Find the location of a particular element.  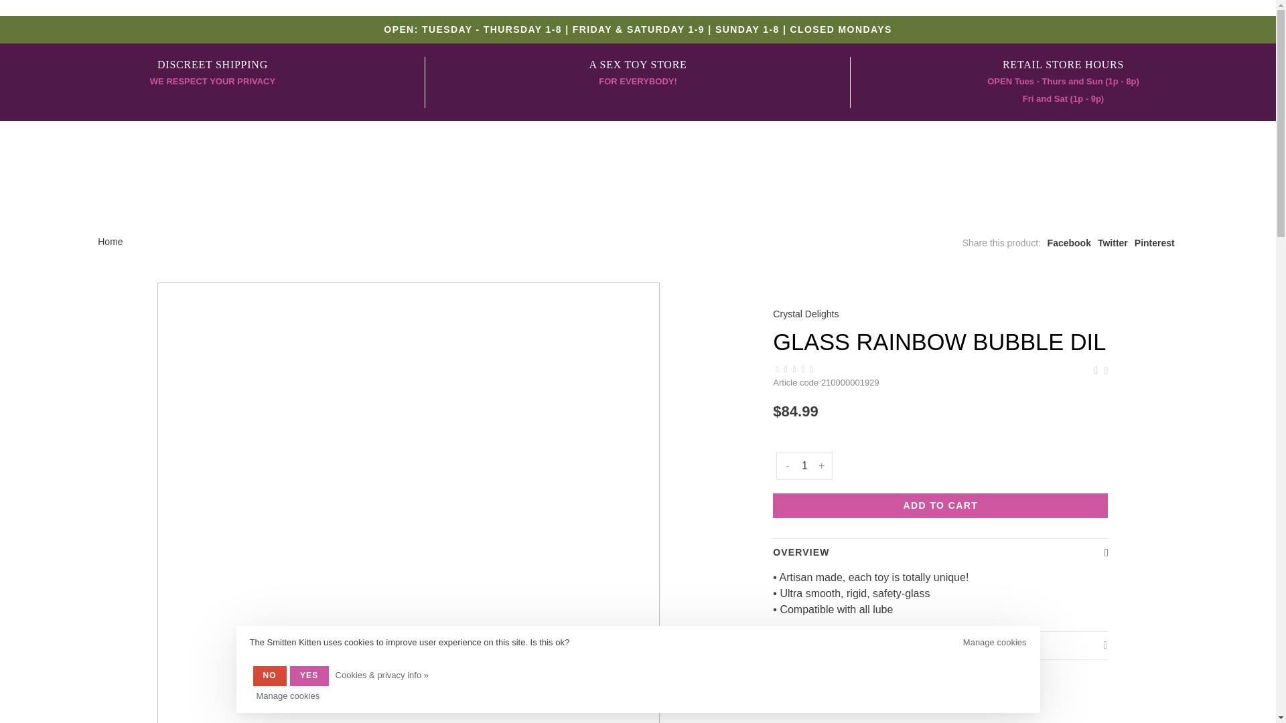

1 is located at coordinates (638, 74).